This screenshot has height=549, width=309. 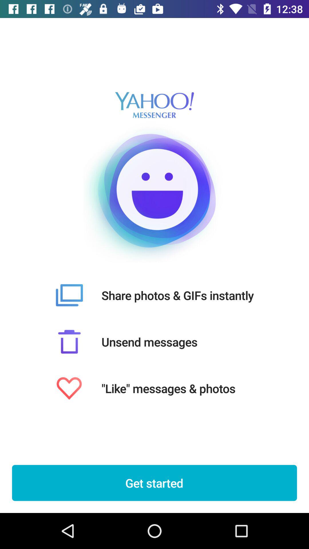 What do you see at coordinates (154, 483) in the screenshot?
I see `scroll until get started` at bounding box center [154, 483].